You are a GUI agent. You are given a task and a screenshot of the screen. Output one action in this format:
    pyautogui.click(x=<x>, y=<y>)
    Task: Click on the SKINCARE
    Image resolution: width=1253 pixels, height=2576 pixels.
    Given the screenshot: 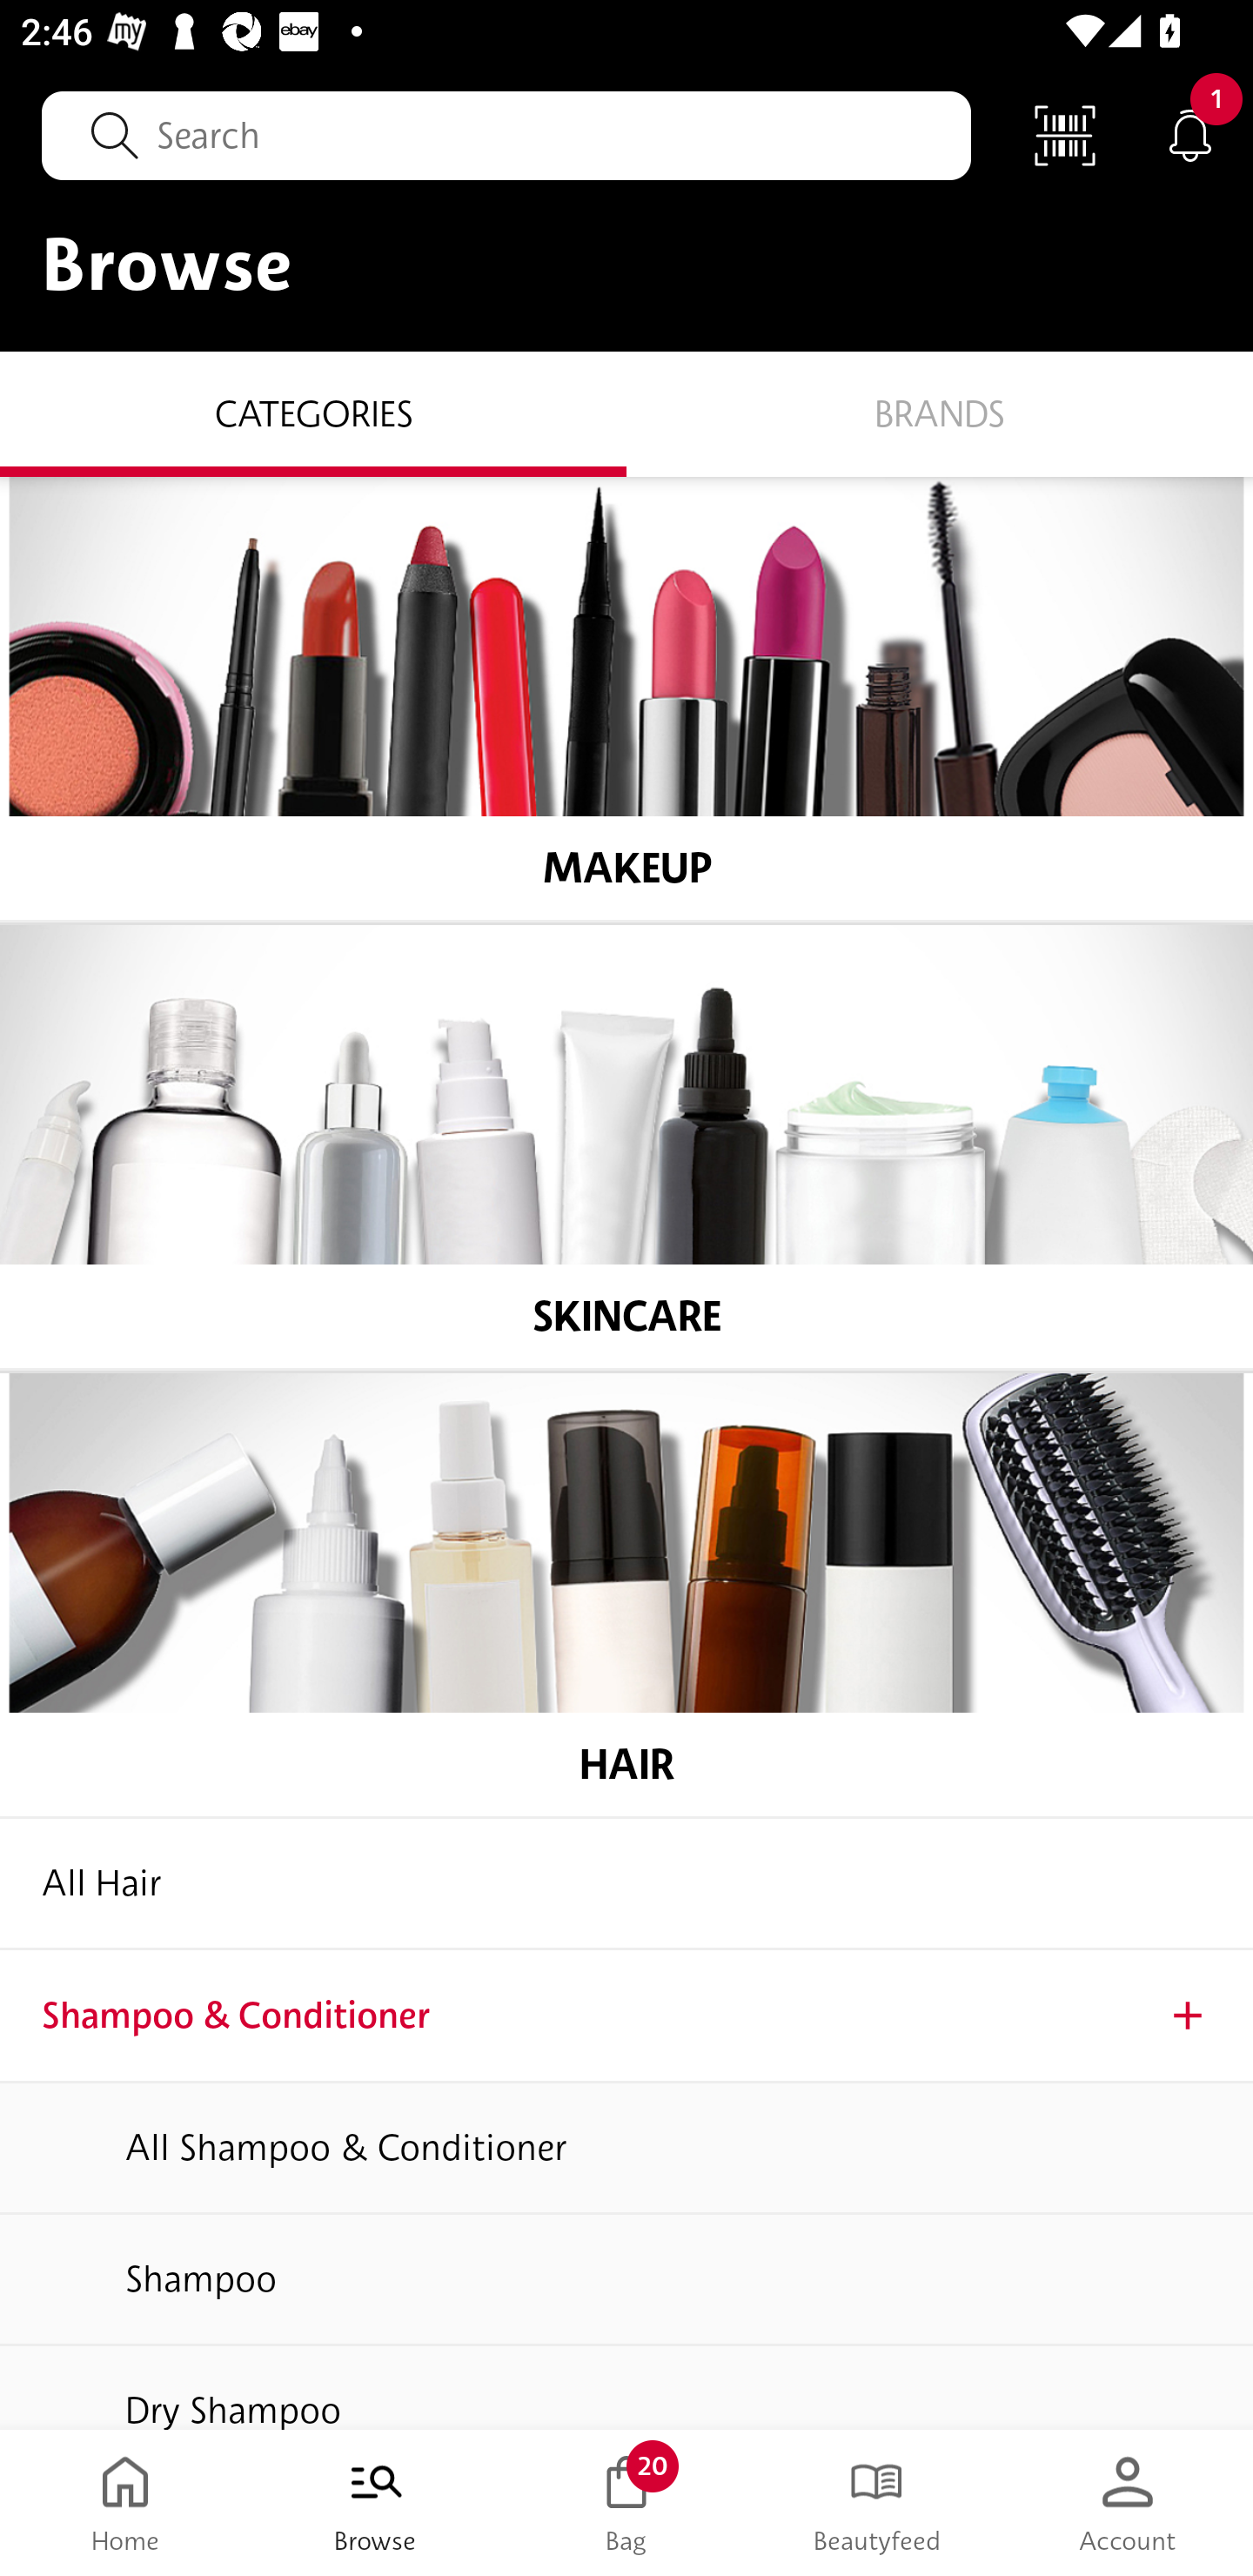 What is the action you would take?
    pyautogui.click(x=626, y=1147)
    